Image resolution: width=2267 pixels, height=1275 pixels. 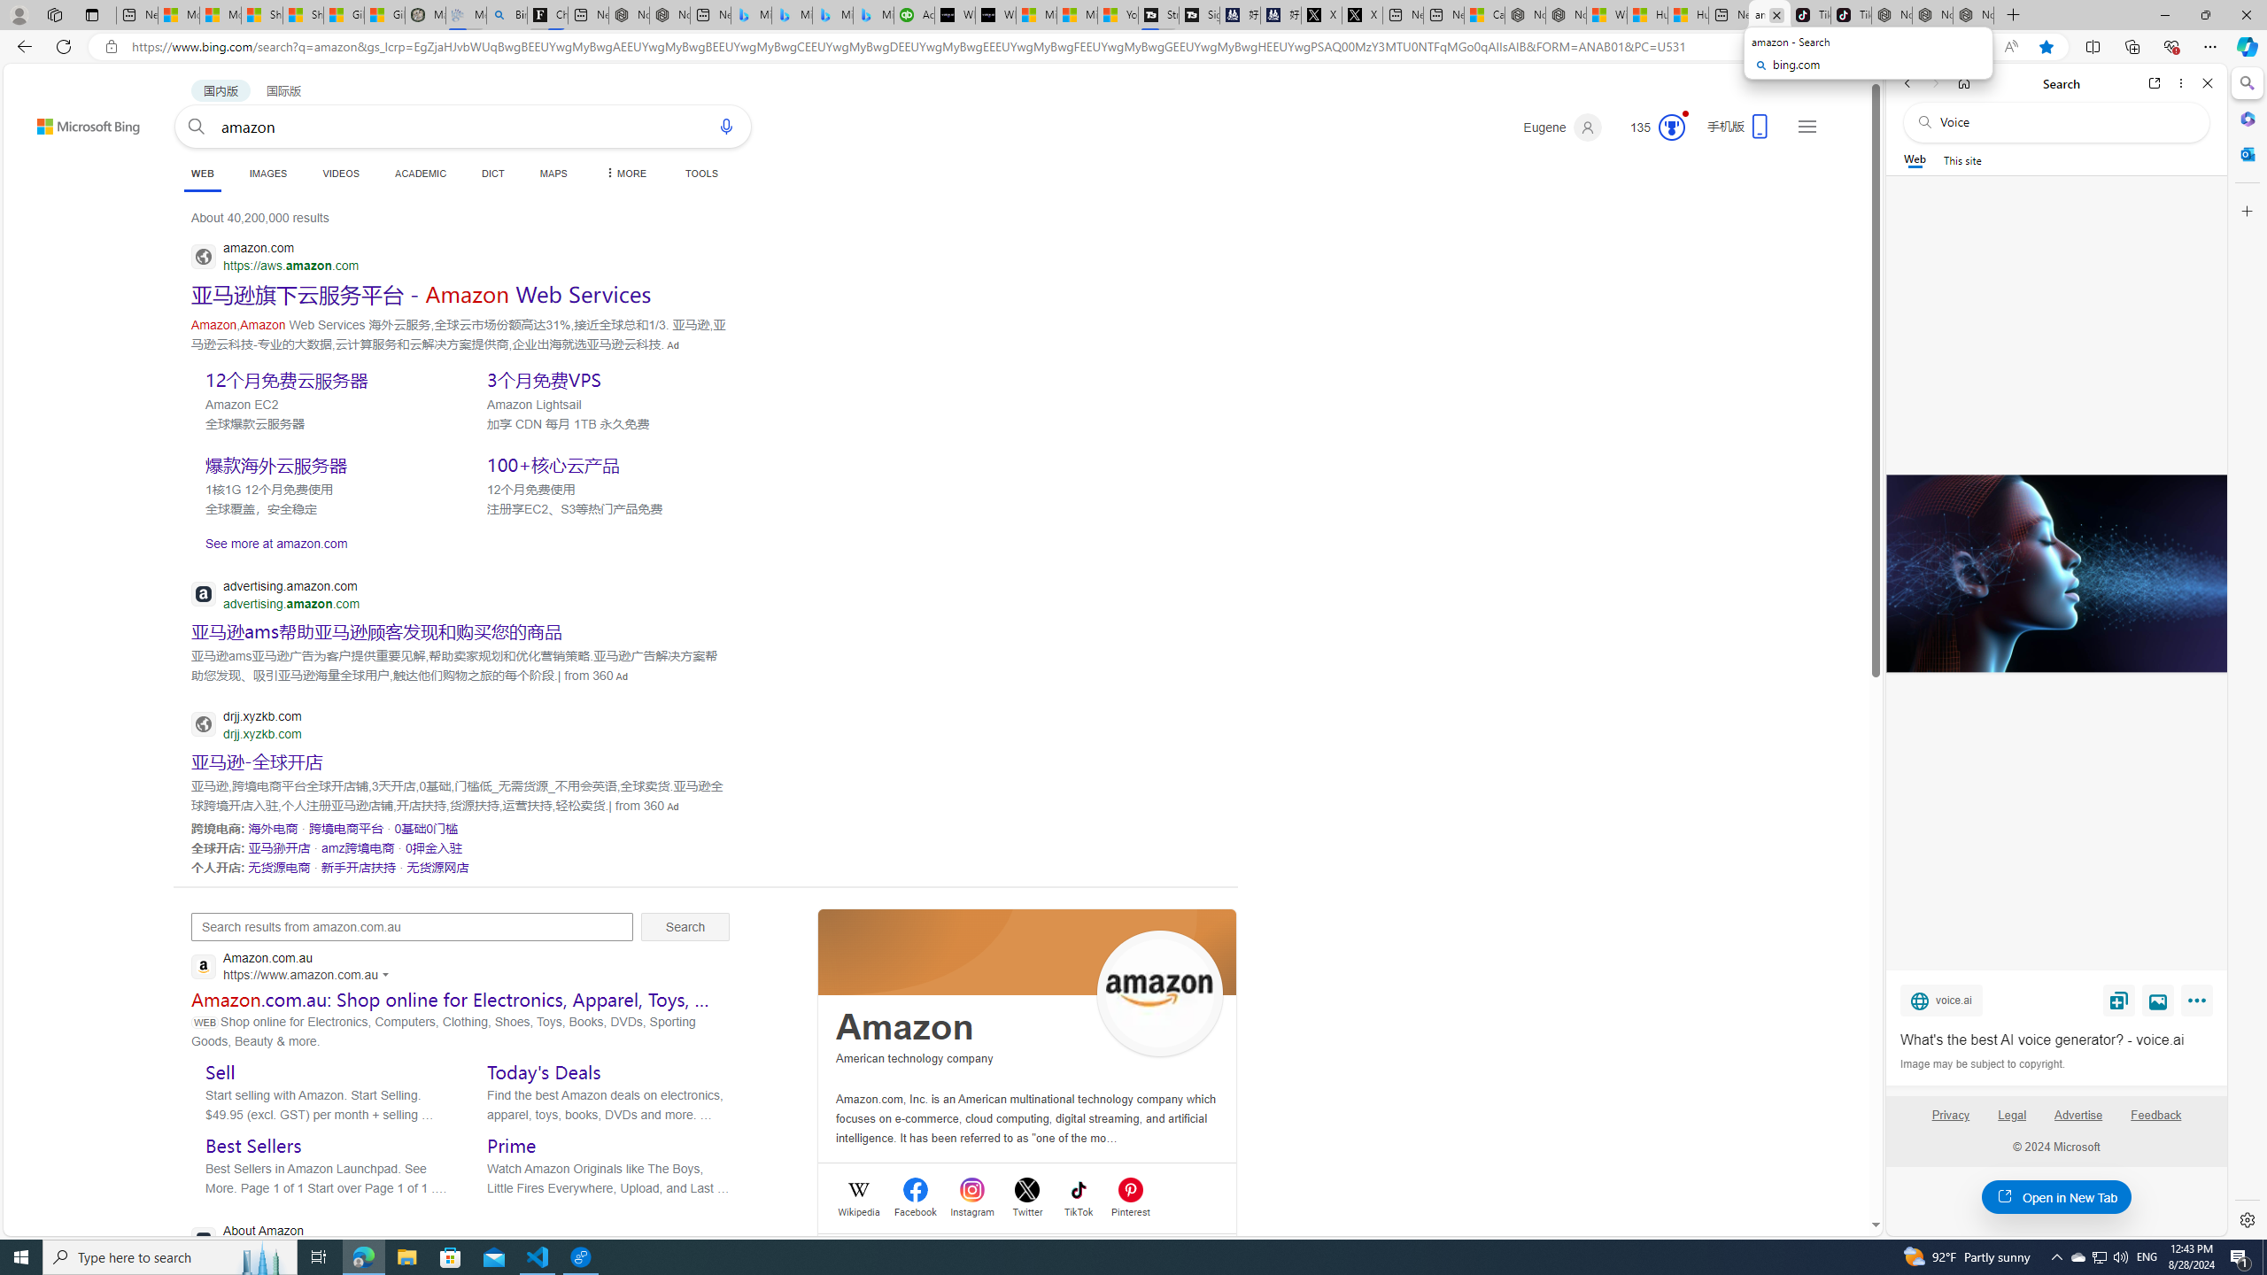 I want to click on Settings and quick links, so click(x=1807, y=126).